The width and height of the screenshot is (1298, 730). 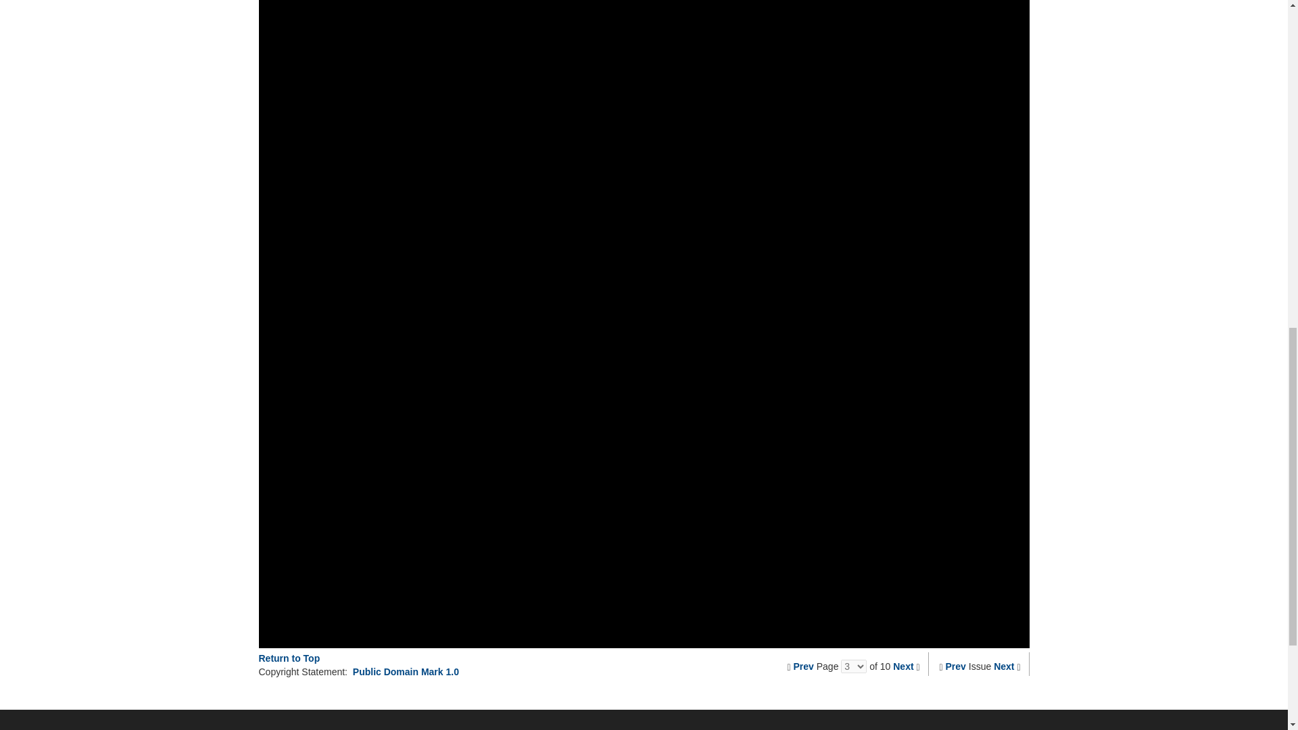 What do you see at coordinates (1003, 666) in the screenshot?
I see `Next` at bounding box center [1003, 666].